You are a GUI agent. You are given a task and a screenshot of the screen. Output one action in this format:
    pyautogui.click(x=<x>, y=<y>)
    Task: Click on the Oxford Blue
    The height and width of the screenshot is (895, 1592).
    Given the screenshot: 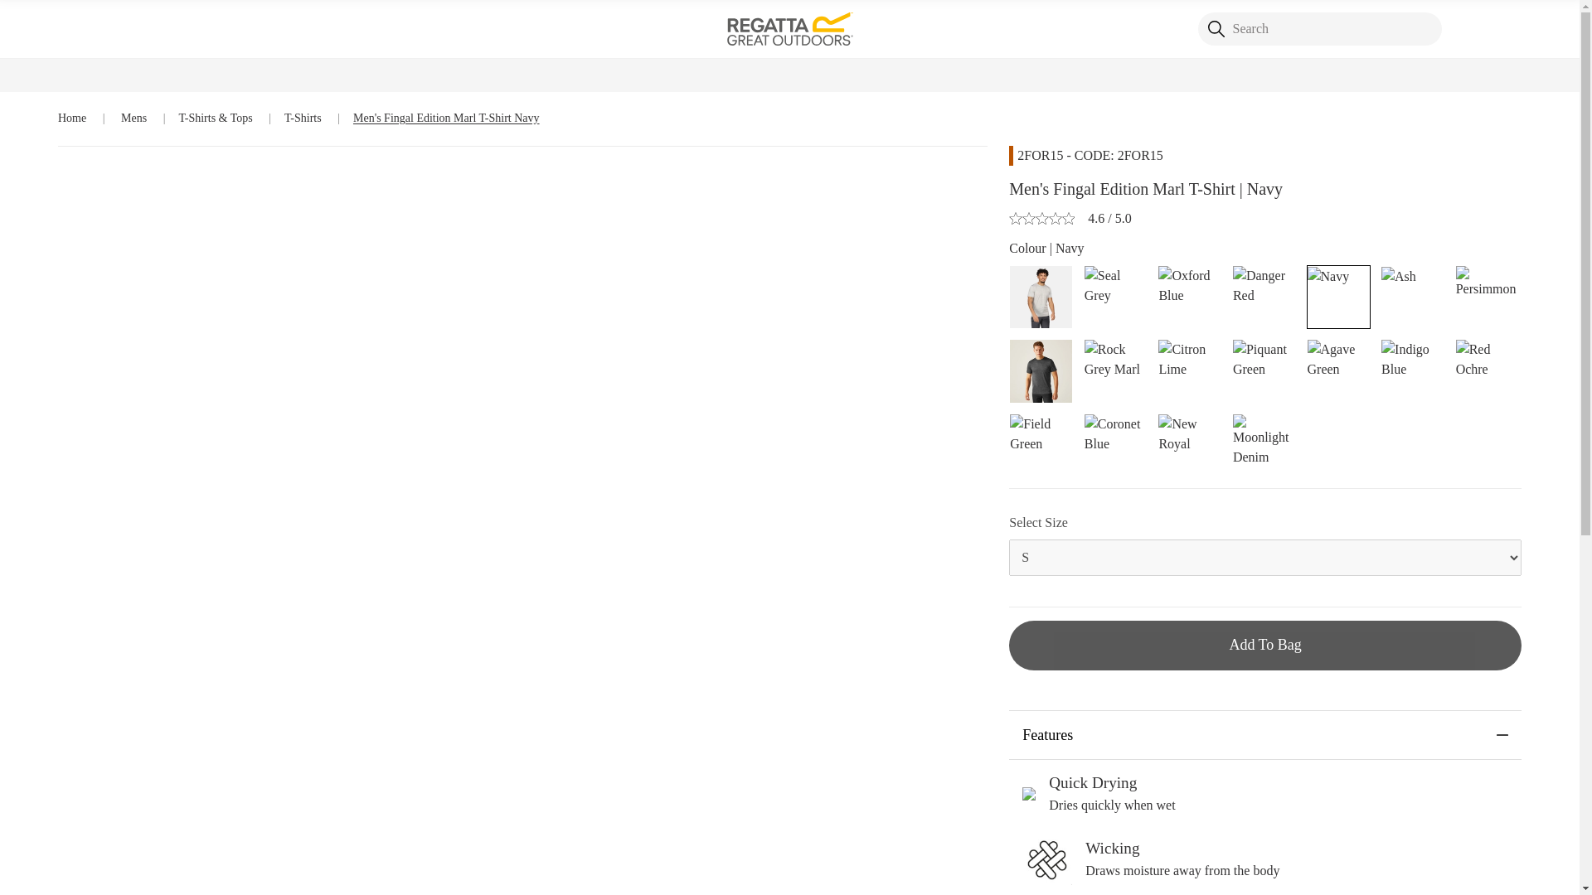 What is the action you would take?
    pyautogui.click(x=1189, y=283)
    